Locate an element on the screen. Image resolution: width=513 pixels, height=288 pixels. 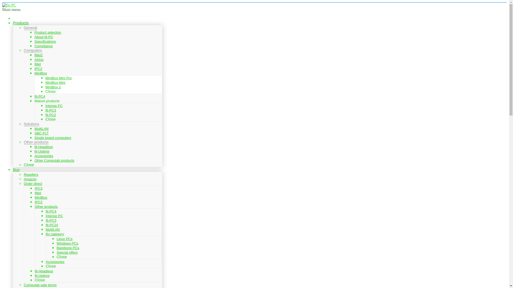
fit-PC3 is located at coordinates (51, 110).